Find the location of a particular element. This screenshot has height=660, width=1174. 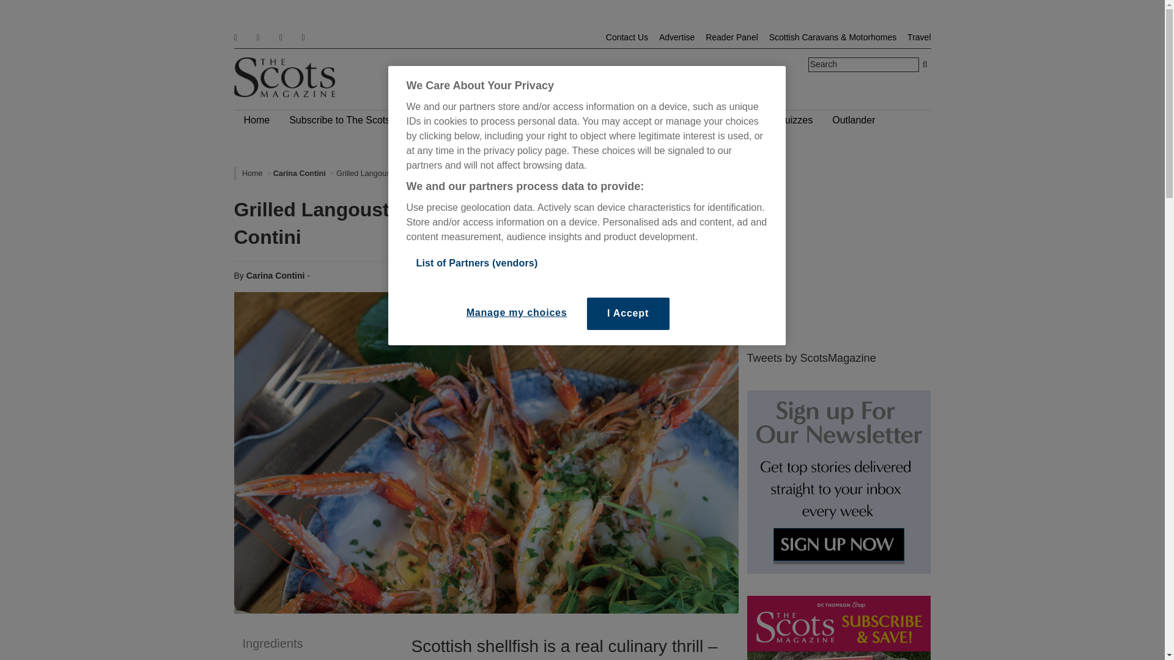

Recipes is located at coordinates (605, 120).